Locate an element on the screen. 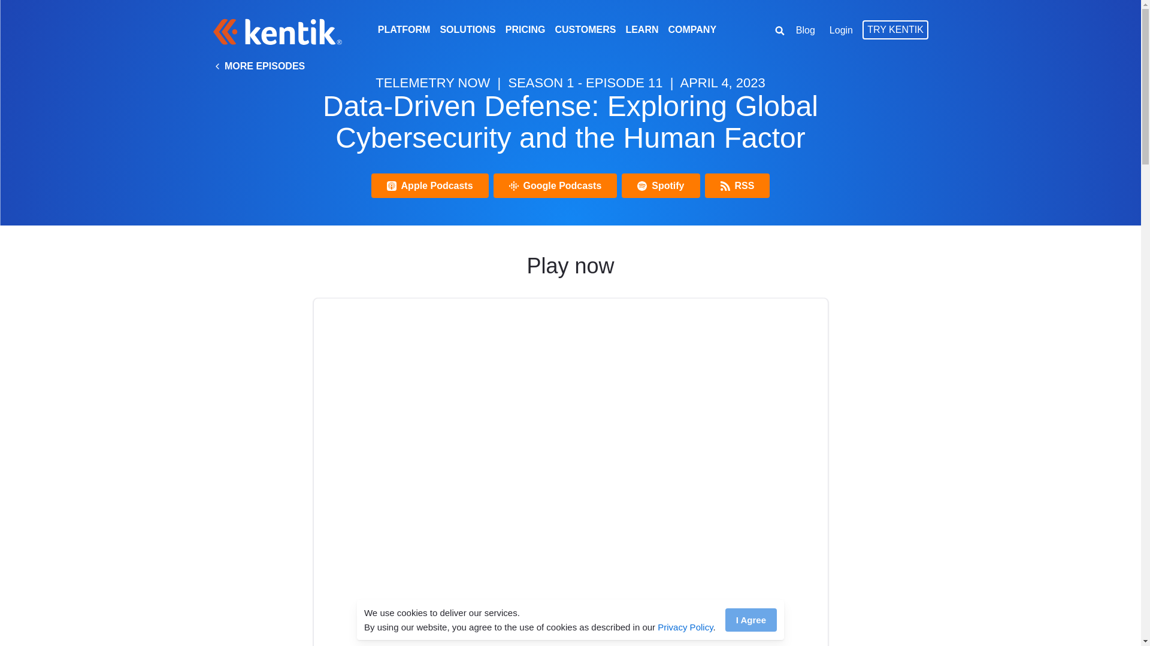 The width and height of the screenshot is (1150, 646). RSS is located at coordinates (737, 185).